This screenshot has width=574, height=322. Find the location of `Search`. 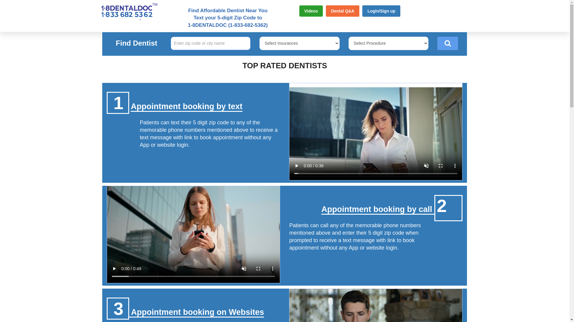

Search is located at coordinates (448, 44).